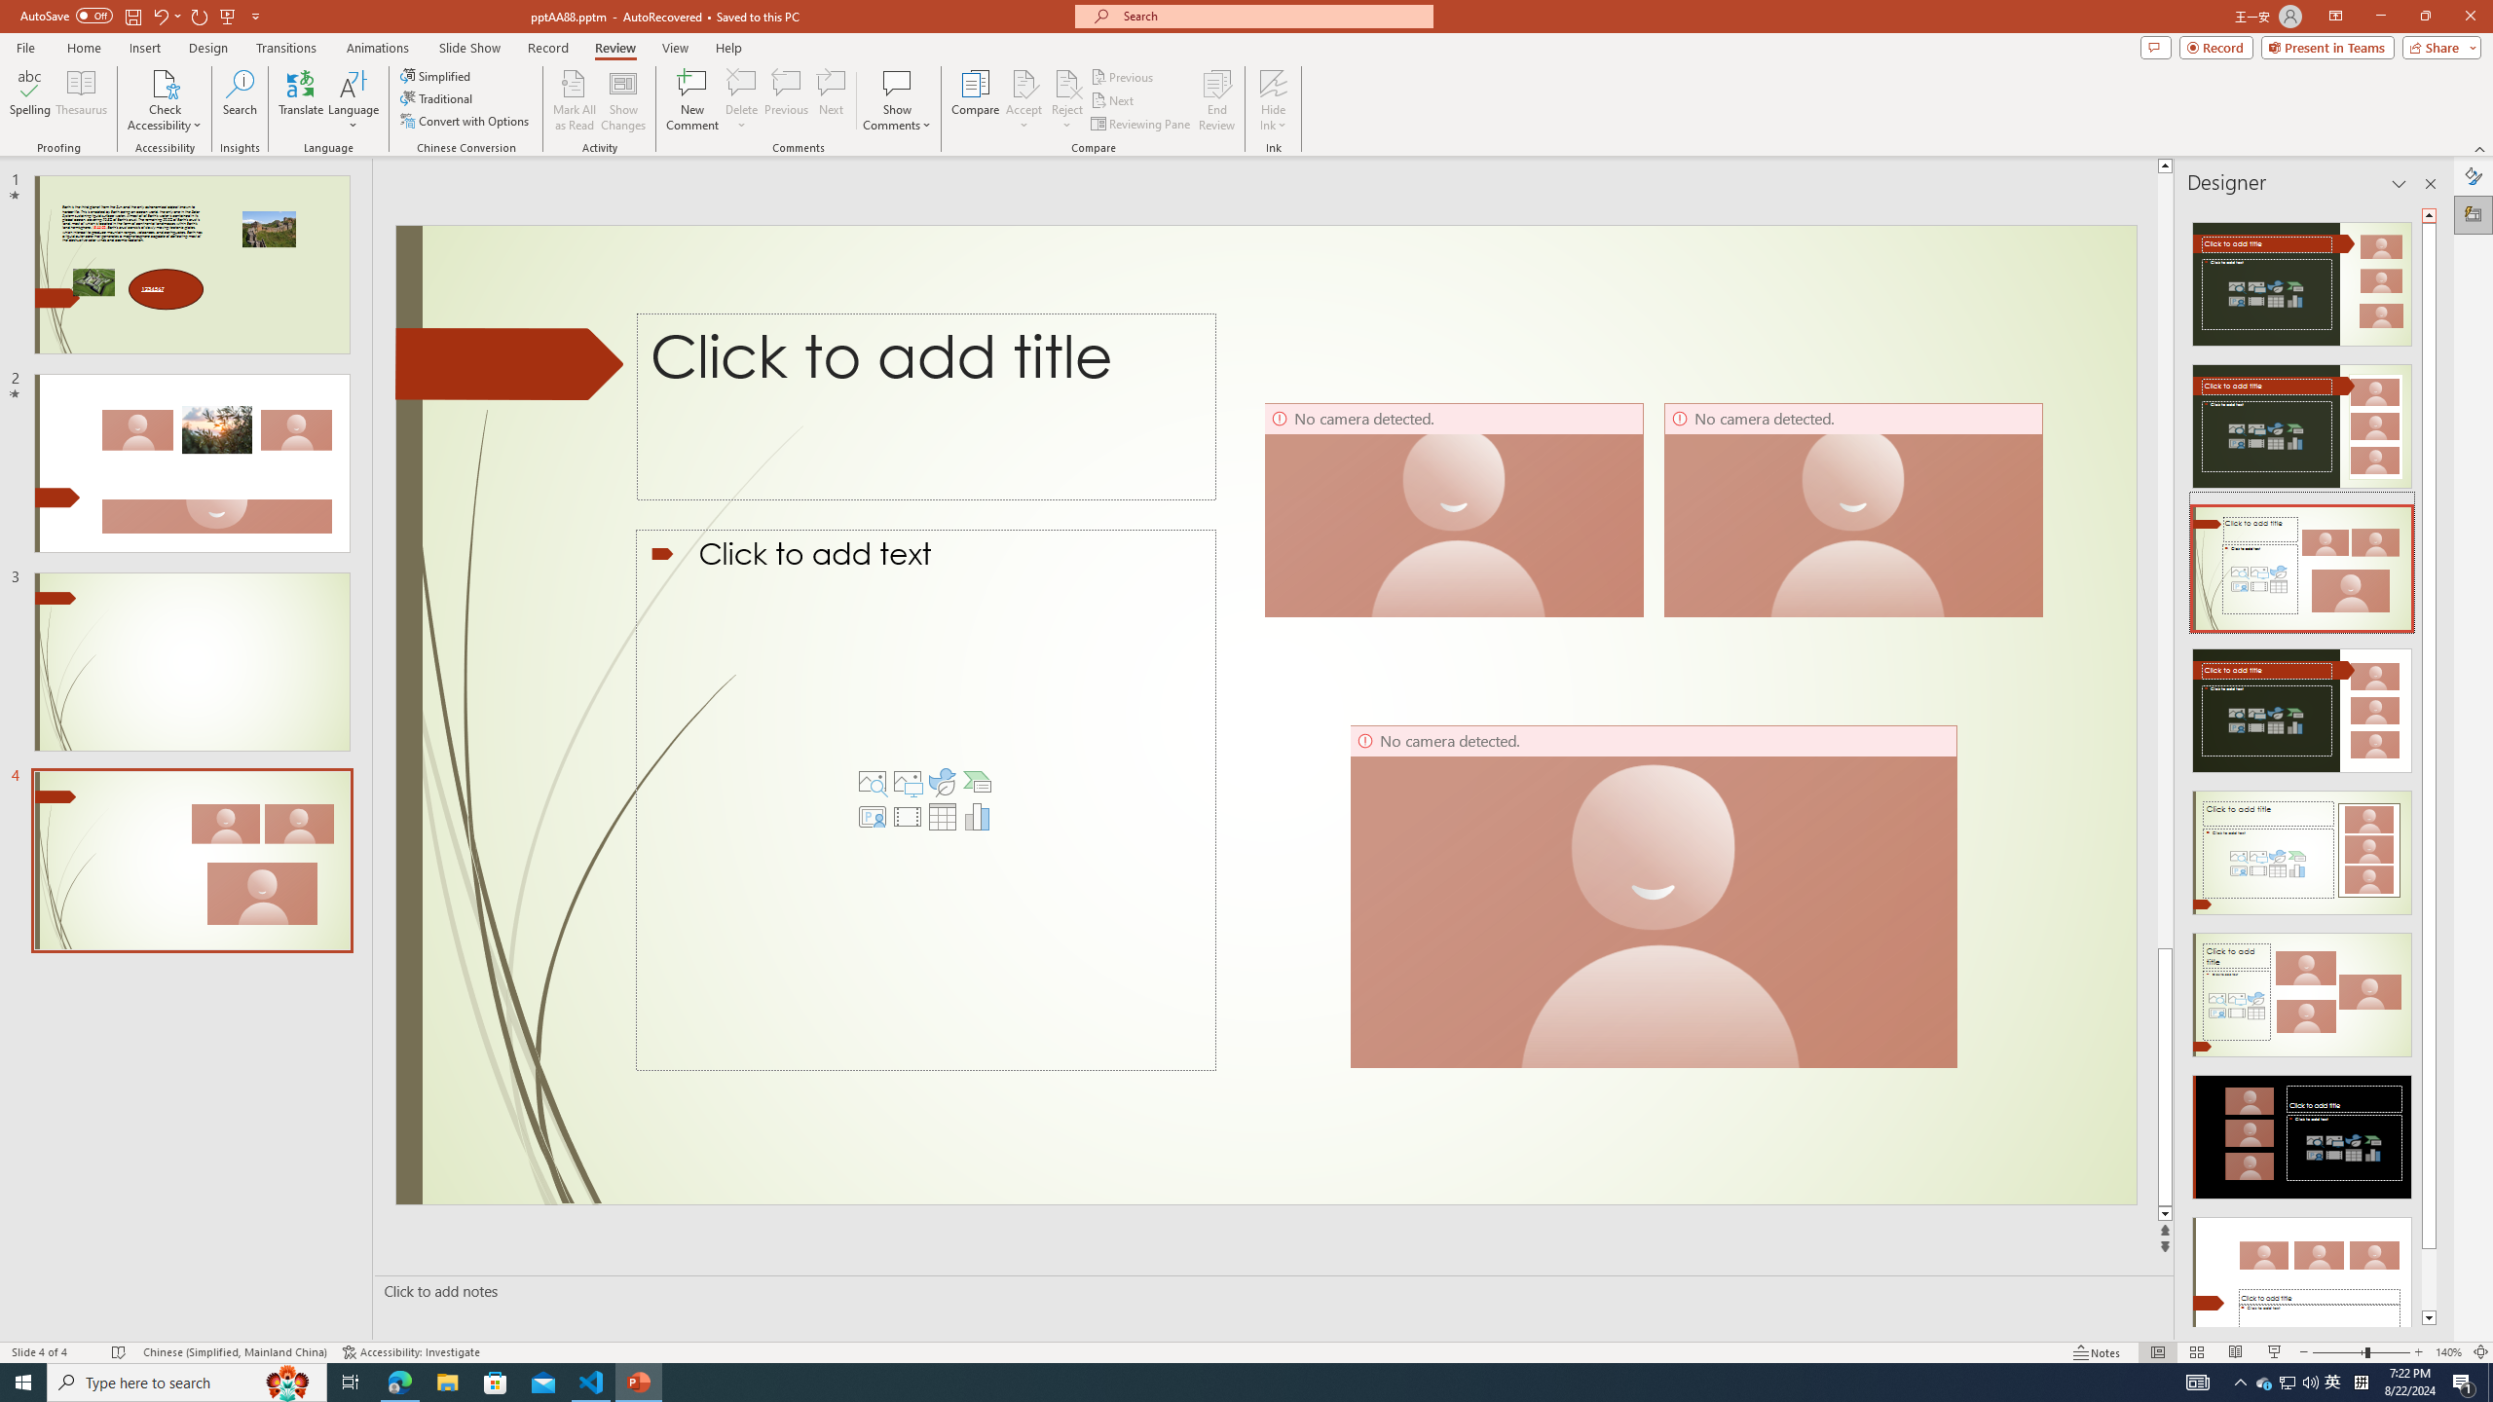 This screenshot has height=1402, width=2493. What do you see at coordinates (164, 100) in the screenshot?
I see `Check Accessibility` at bounding box center [164, 100].